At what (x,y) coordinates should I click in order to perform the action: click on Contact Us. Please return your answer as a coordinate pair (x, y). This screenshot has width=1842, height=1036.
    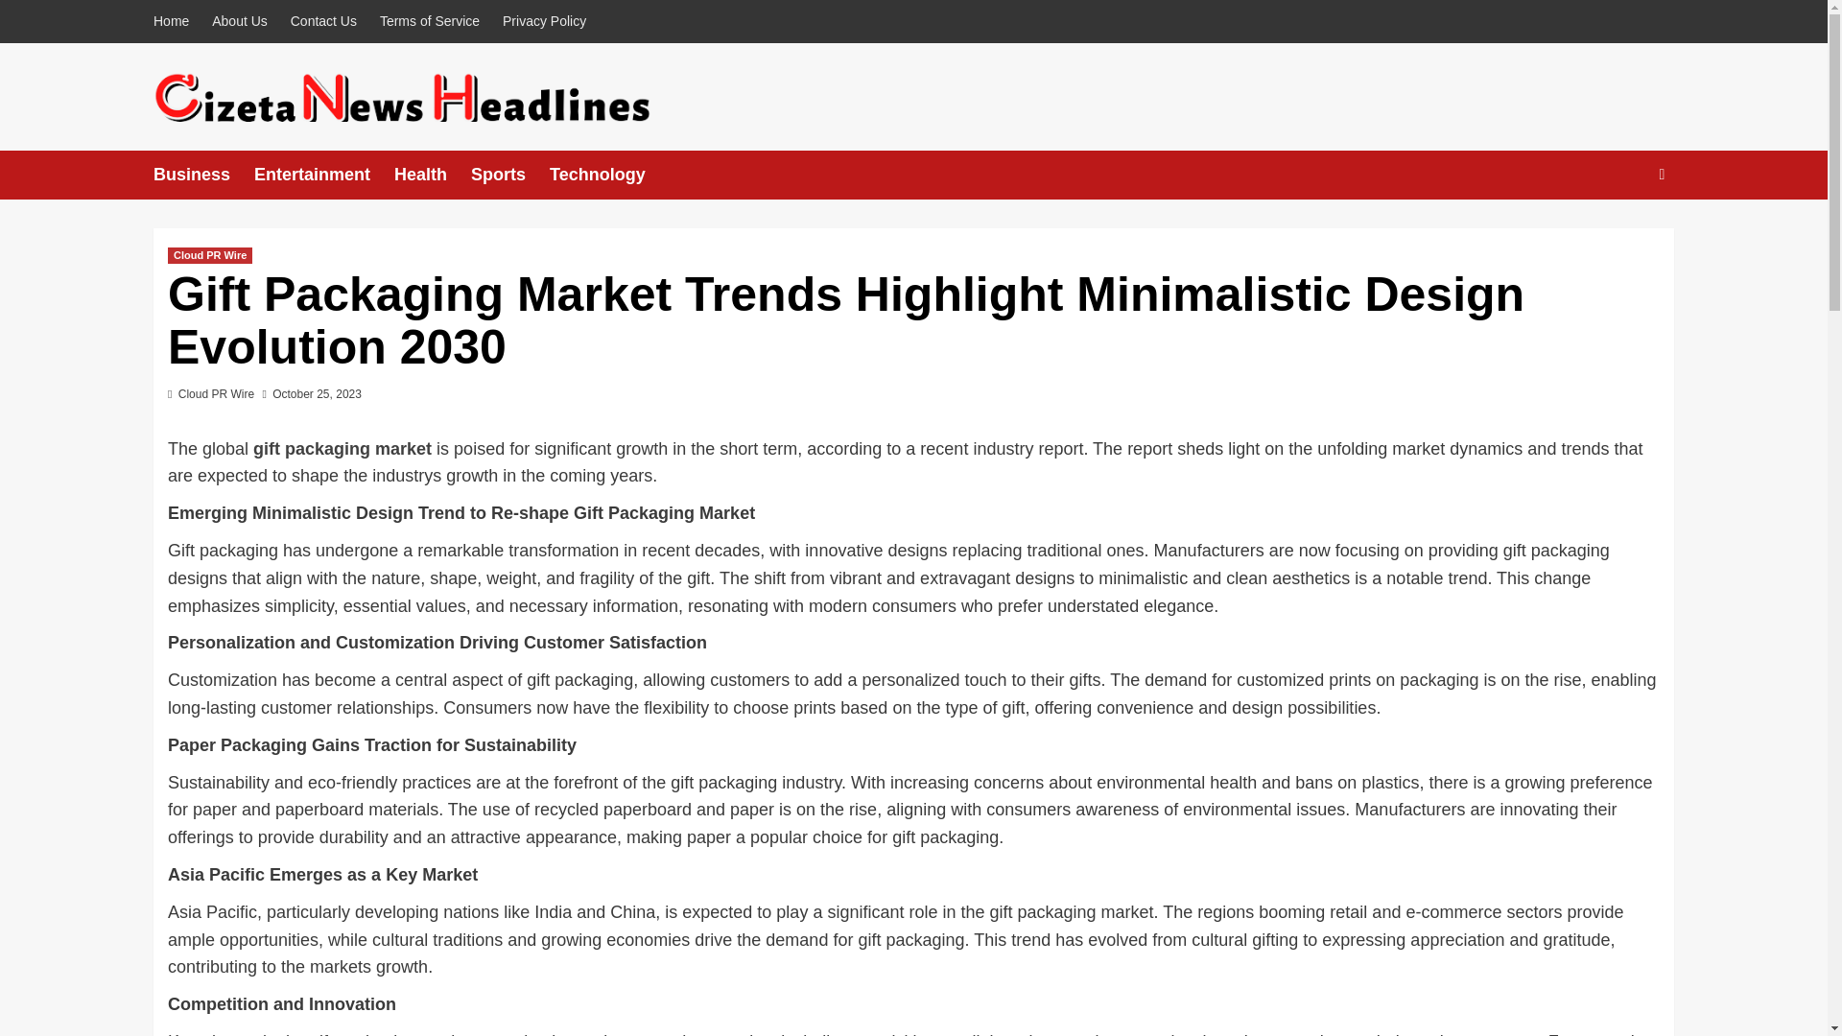
    Looking at the image, I should click on (324, 21).